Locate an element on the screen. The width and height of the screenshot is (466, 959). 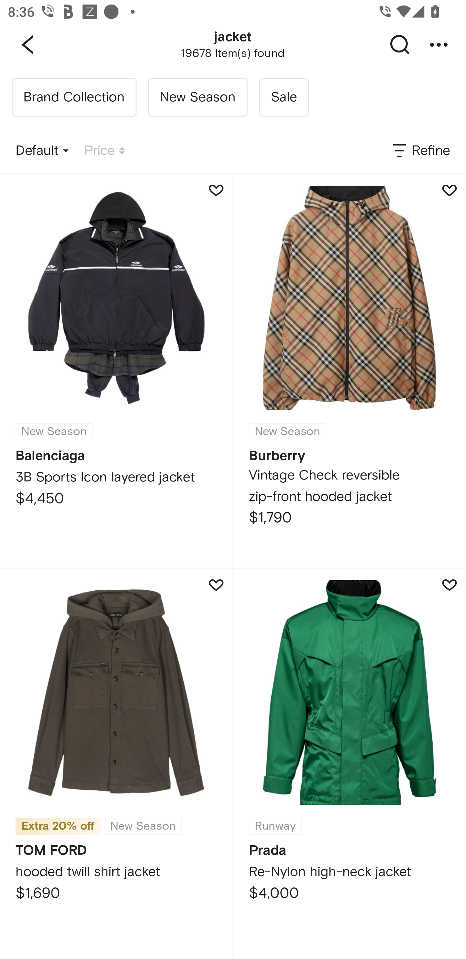
Refine is located at coordinates (420, 151).